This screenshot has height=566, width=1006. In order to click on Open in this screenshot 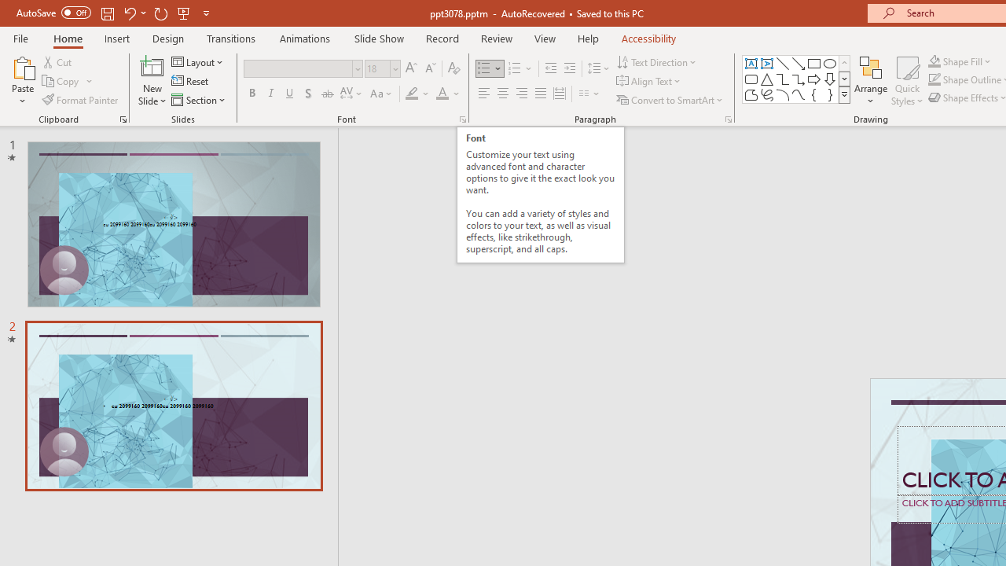, I will do `click(395, 68)`.